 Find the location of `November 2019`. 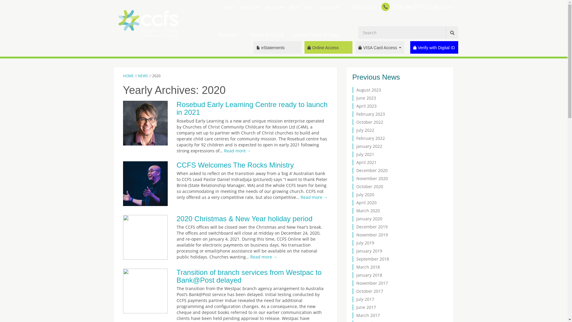

November 2019 is located at coordinates (372, 235).